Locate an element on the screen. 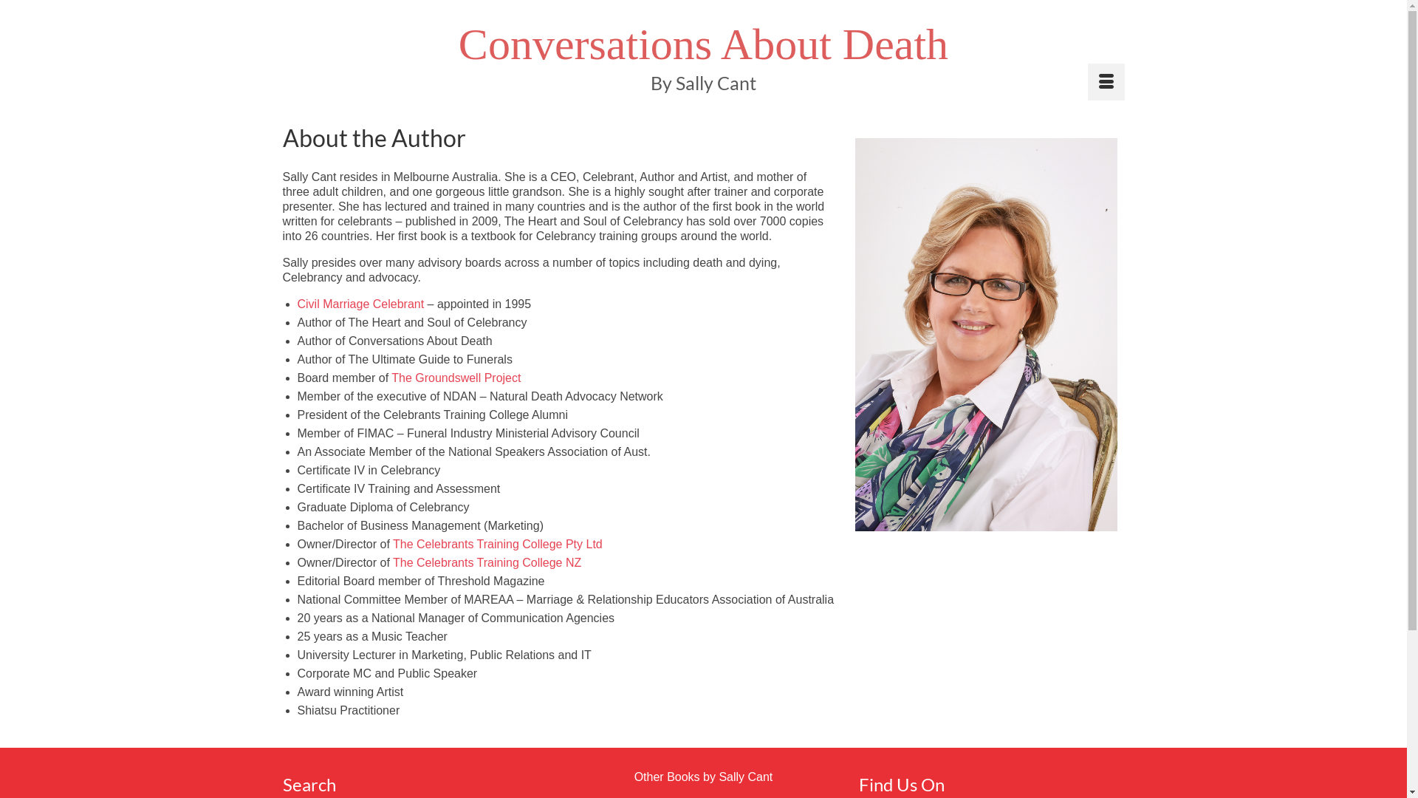  The Celebrants Training College Pty Ltd is located at coordinates (498, 544).